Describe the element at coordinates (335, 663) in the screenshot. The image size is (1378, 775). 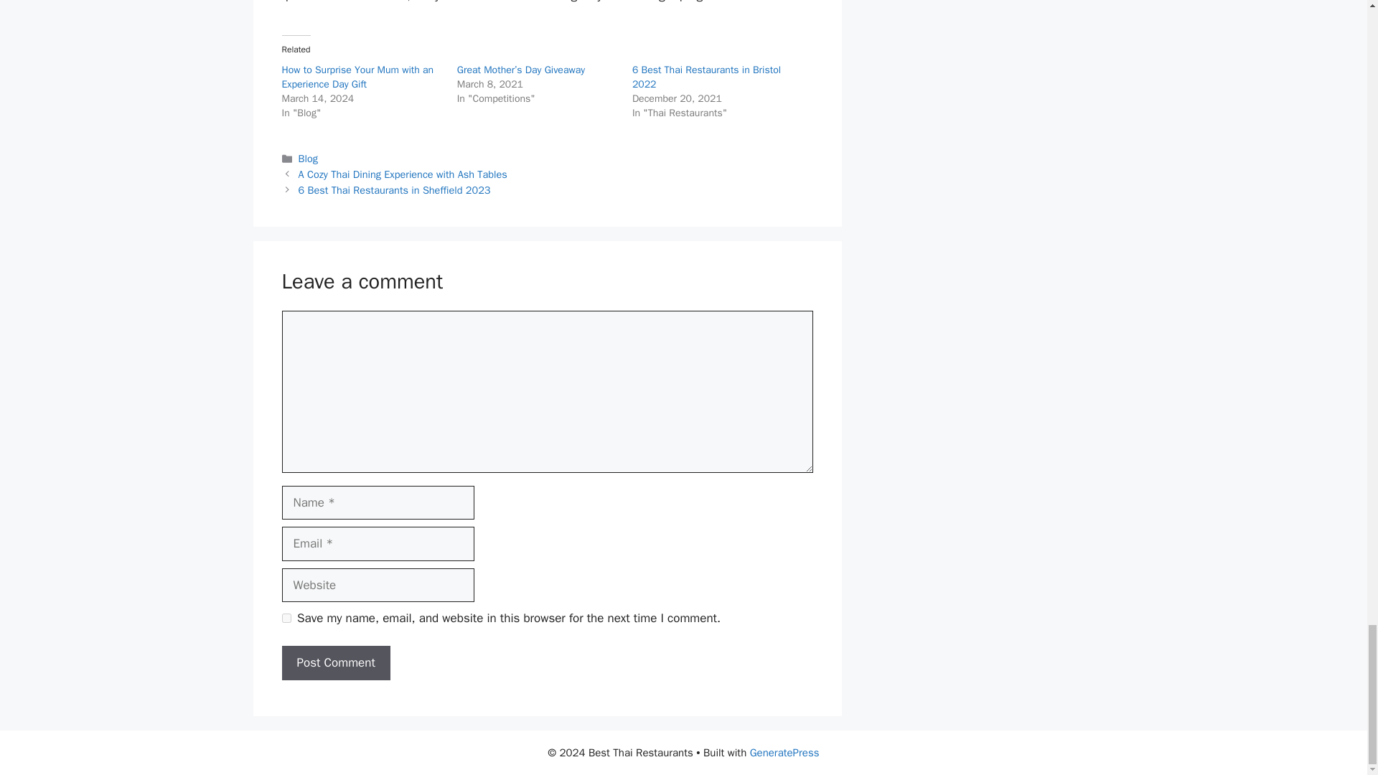
I see `Post Comment` at that location.